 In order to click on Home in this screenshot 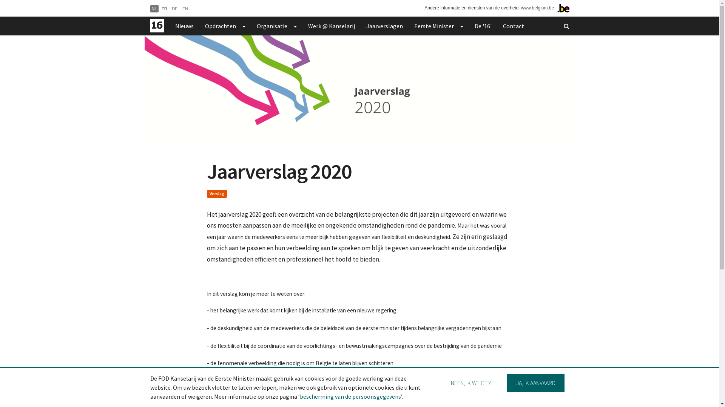, I will do `click(157, 26)`.